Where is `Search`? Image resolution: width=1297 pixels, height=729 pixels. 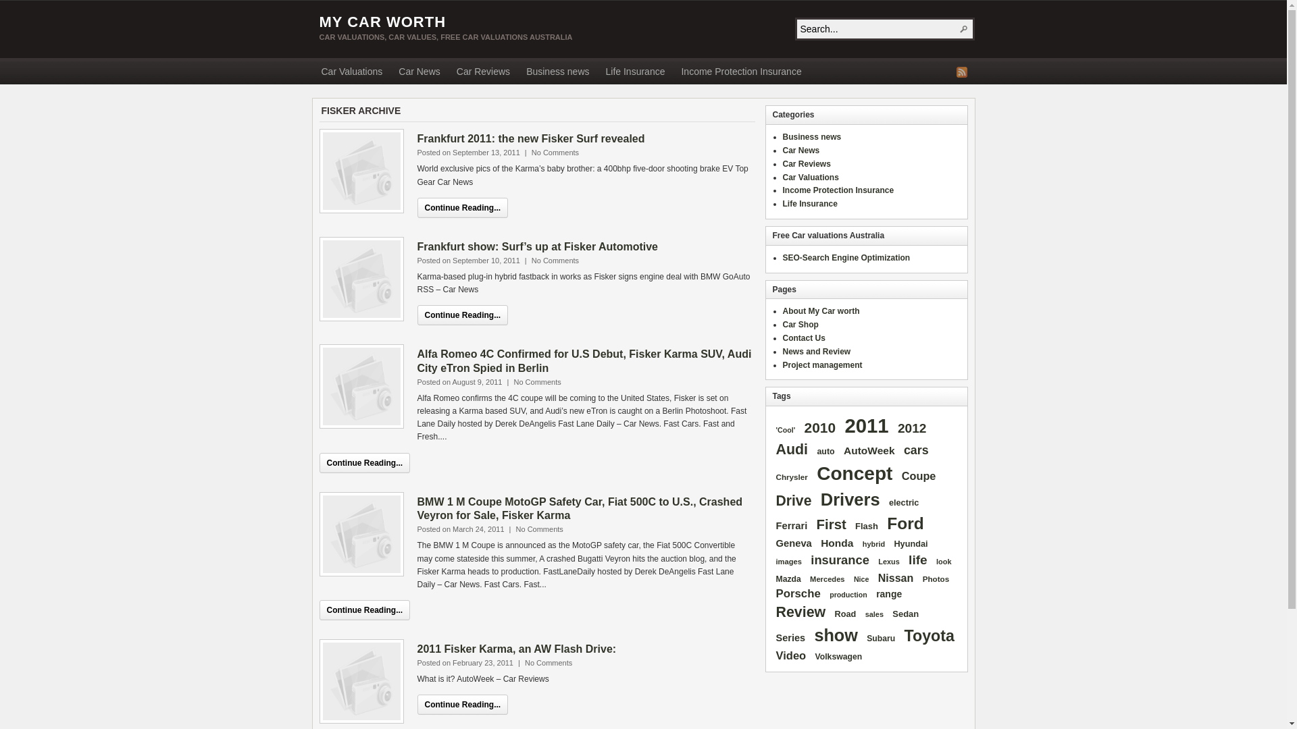
Search is located at coordinates (963, 29).